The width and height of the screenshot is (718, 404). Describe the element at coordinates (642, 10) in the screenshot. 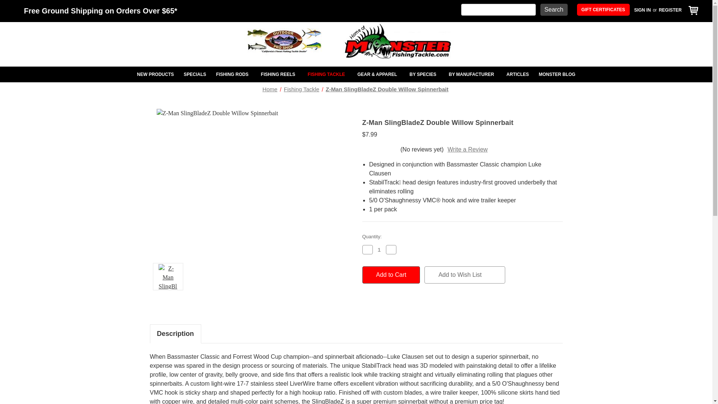

I see `SIGN IN` at that location.